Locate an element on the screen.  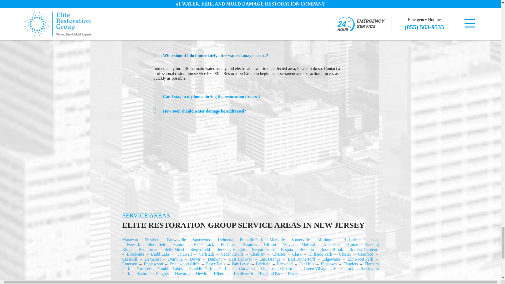
Manville is located at coordinates (277, 240).